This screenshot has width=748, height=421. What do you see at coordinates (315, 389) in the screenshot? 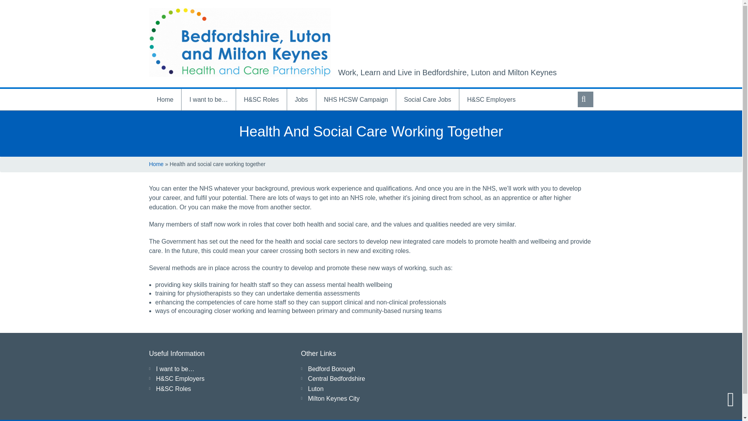
I see `Luton` at bounding box center [315, 389].